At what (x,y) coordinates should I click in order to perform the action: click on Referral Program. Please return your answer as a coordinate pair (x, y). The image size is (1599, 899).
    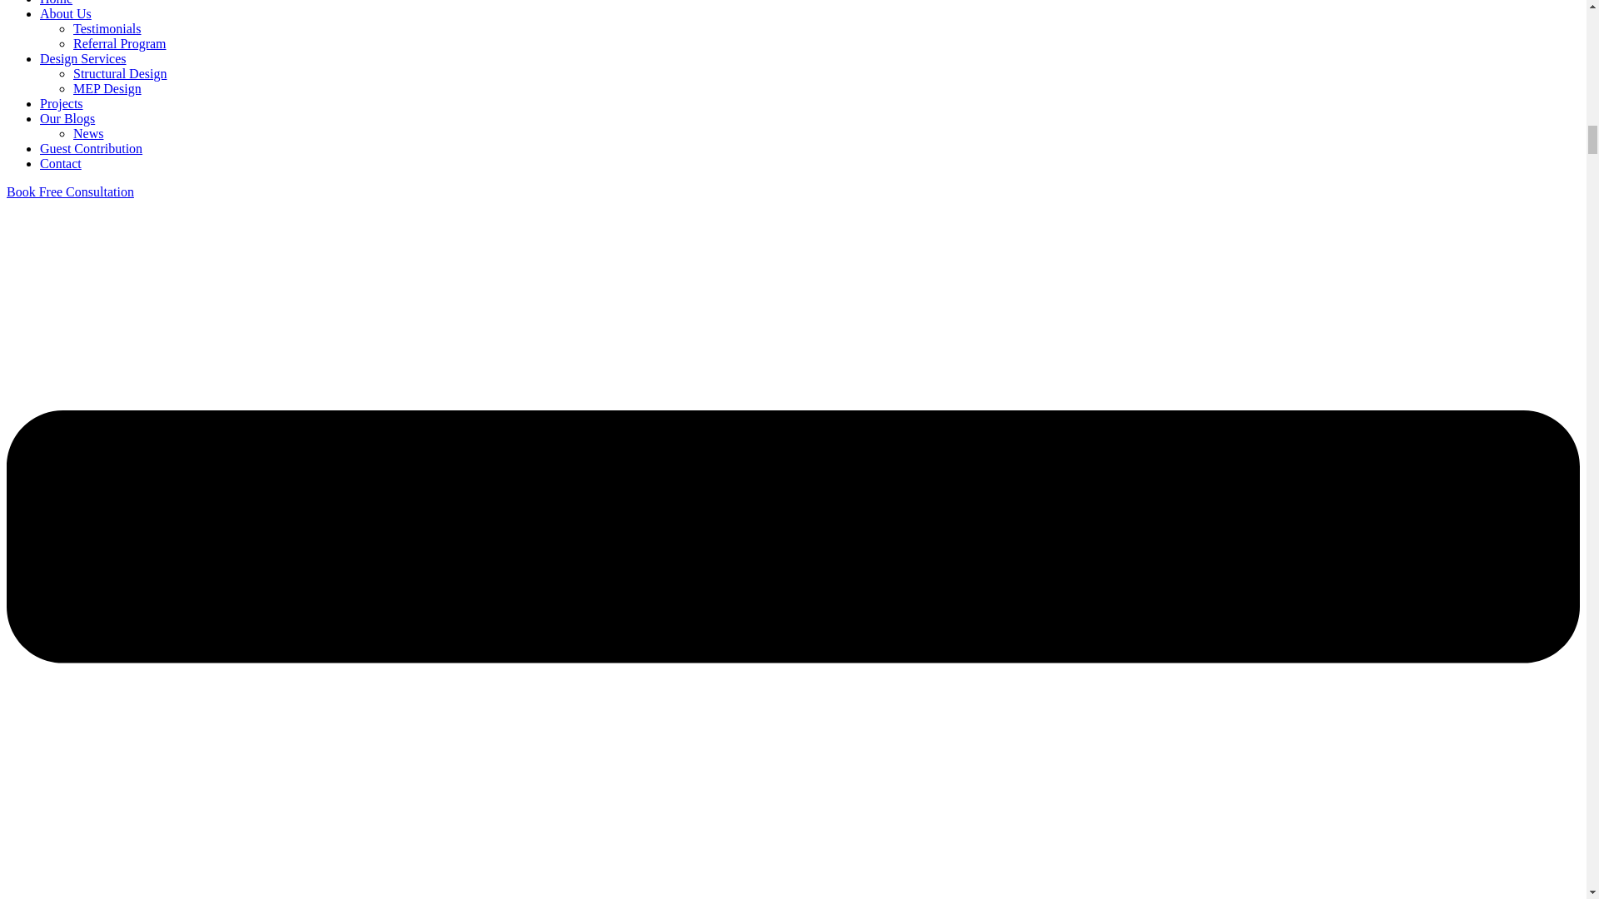
    Looking at the image, I should click on (120, 43).